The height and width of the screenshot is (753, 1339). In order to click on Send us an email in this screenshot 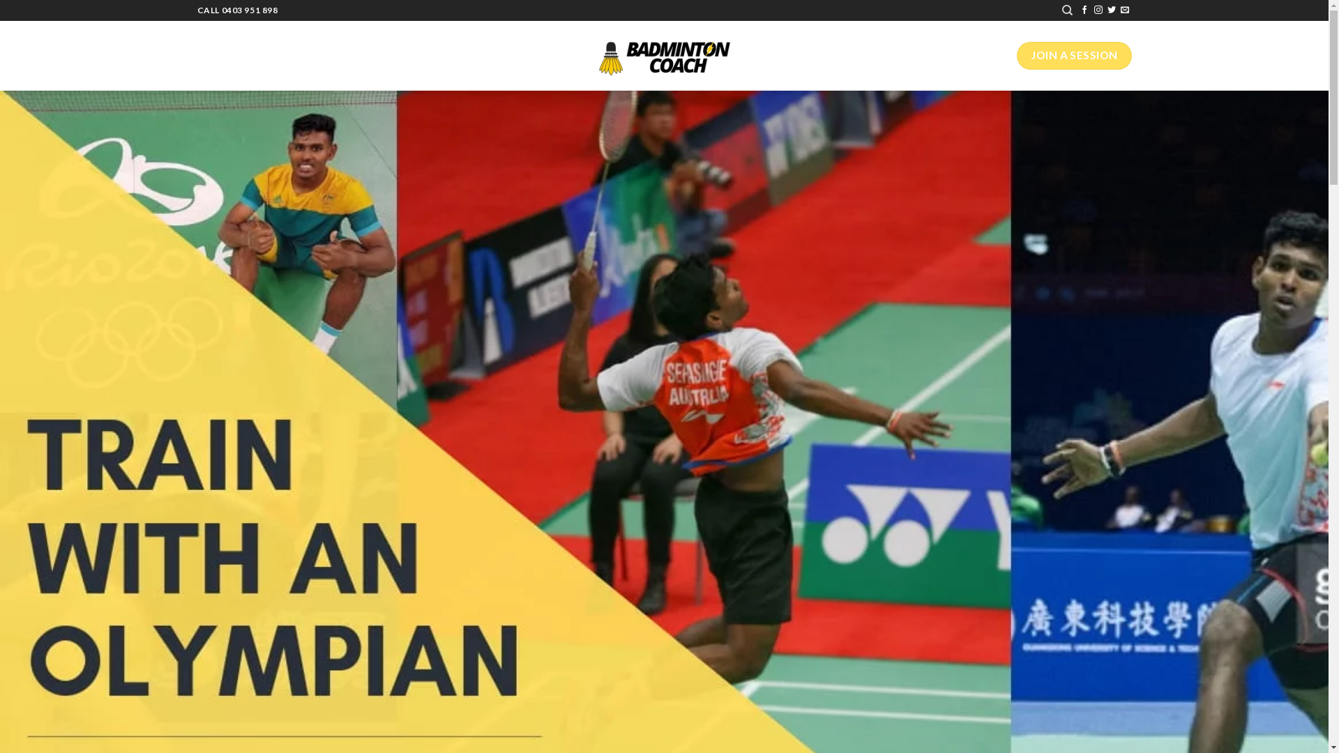, I will do `click(1125, 10)`.